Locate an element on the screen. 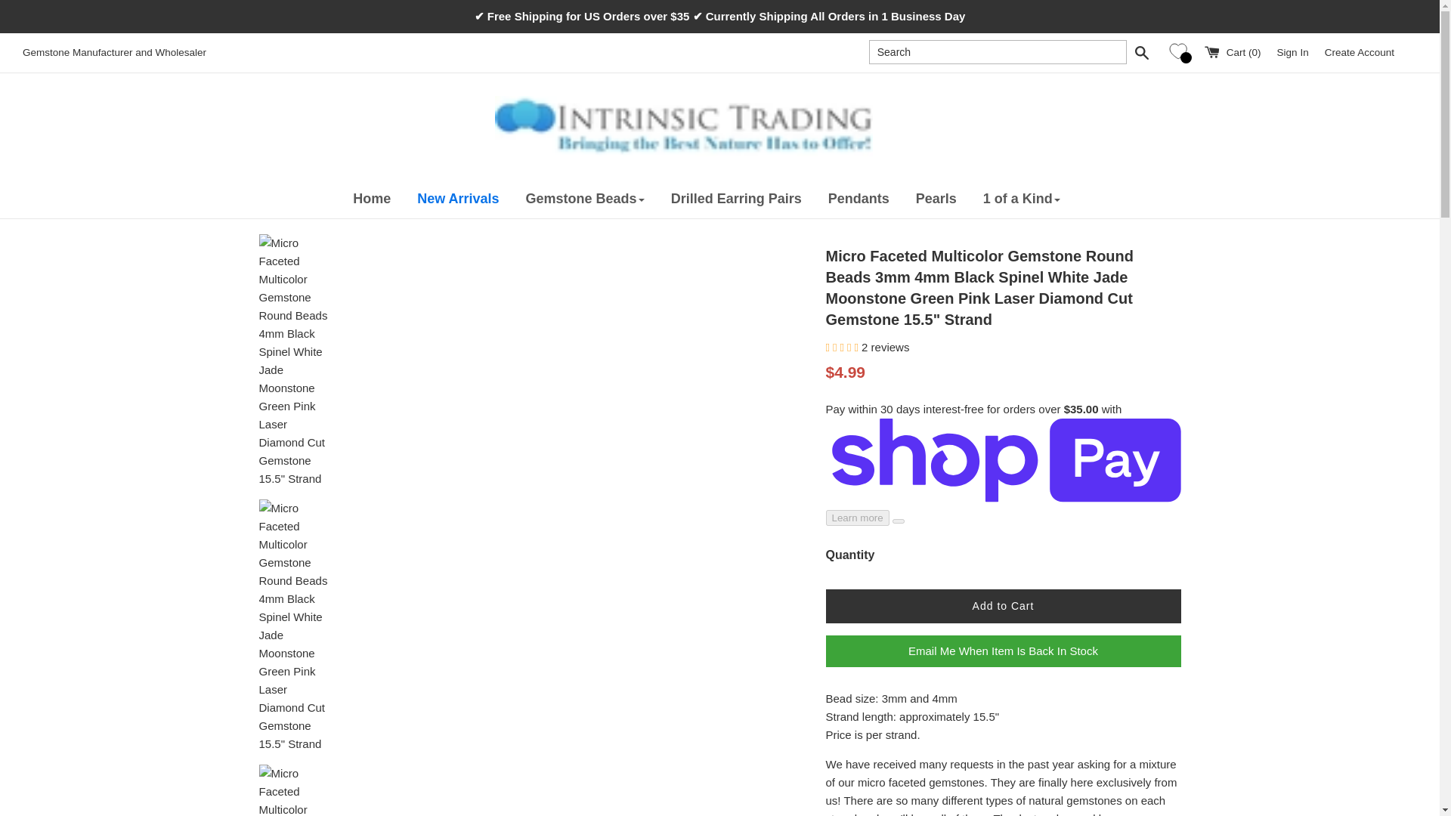 The image size is (1451, 816). New Arrivals is located at coordinates (472, 198).